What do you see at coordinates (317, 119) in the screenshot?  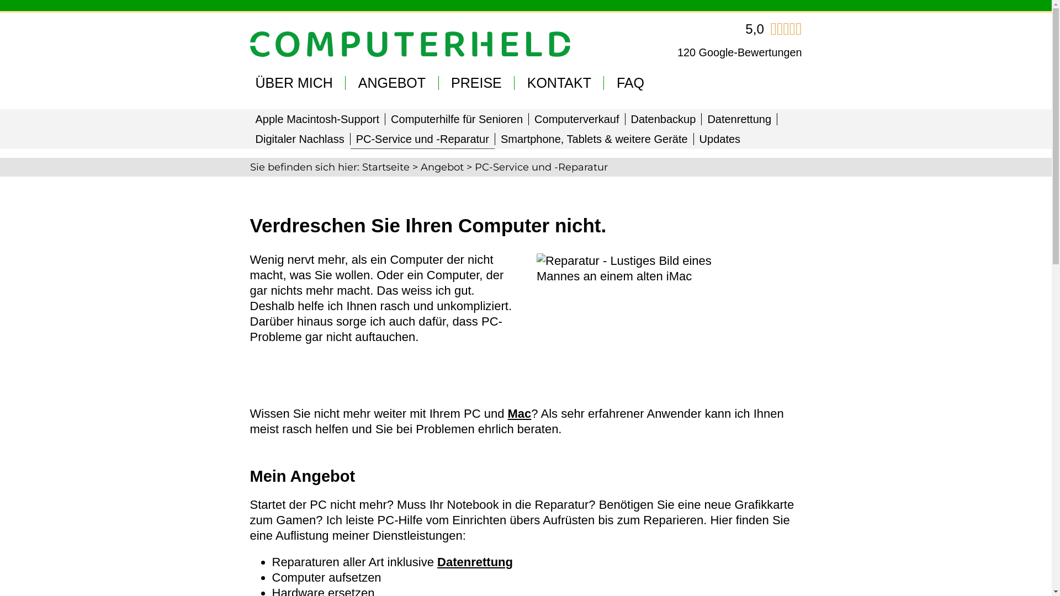 I see `Apple Macintosh-Support` at bounding box center [317, 119].